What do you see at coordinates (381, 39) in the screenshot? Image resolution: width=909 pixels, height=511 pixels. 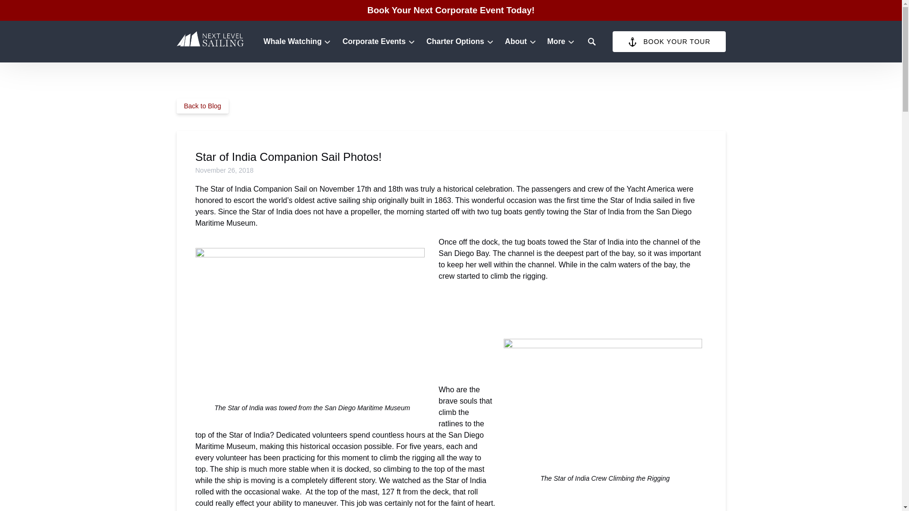 I see `Open Corporate Events Menu` at bounding box center [381, 39].